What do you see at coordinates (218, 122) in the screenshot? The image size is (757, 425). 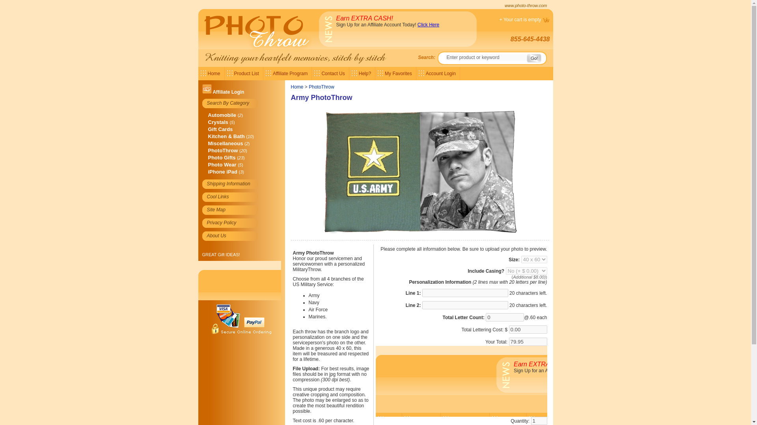 I see `Crystals` at bounding box center [218, 122].